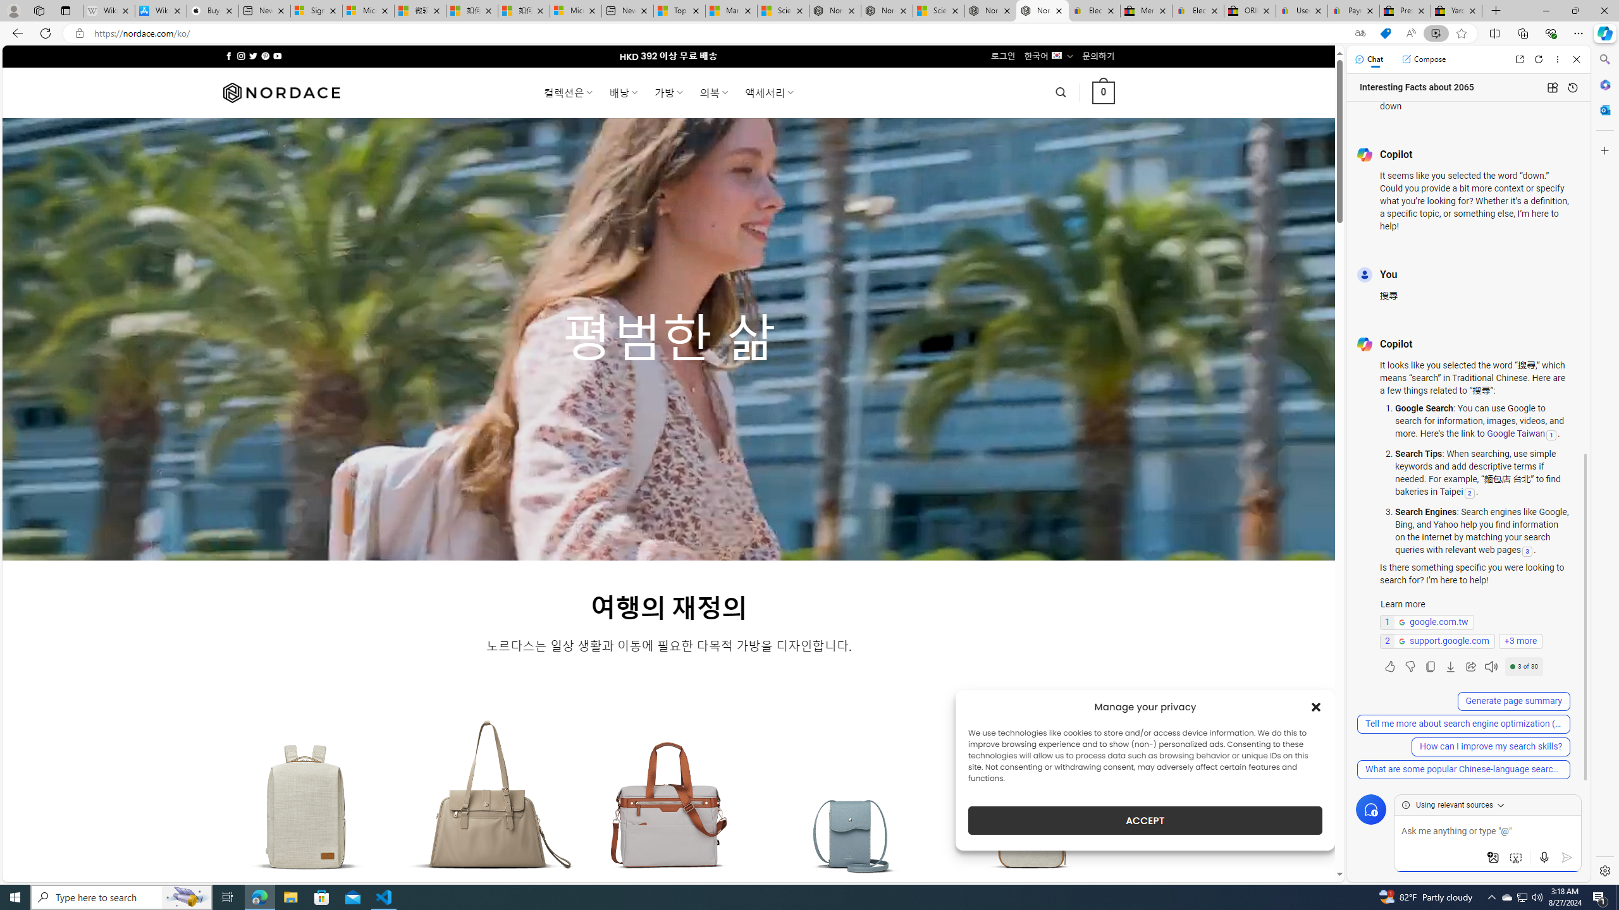 The image size is (1619, 910). Describe the element at coordinates (1369, 59) in the screenshot. I see `Chat` at that location.